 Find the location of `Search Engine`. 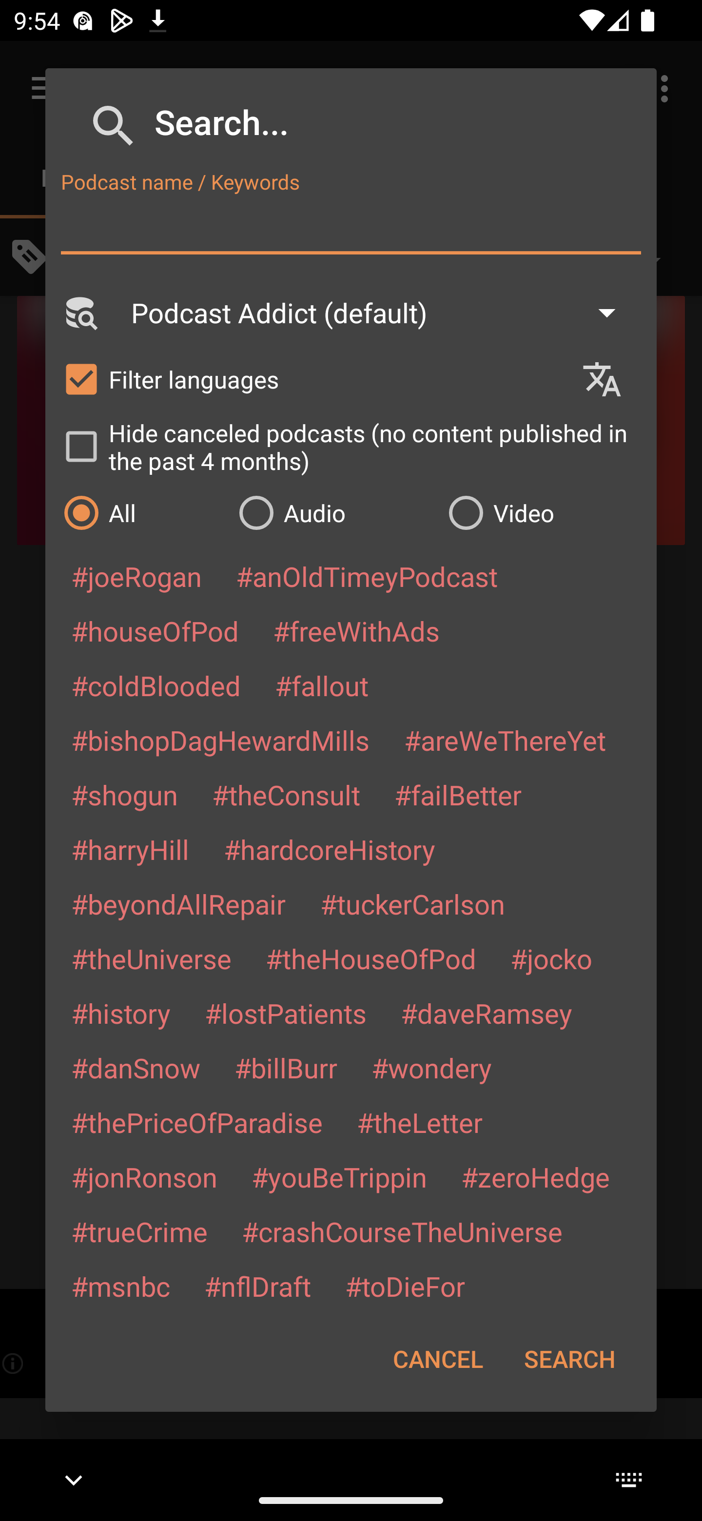

Search Engine is located at coordinates (80, 312).